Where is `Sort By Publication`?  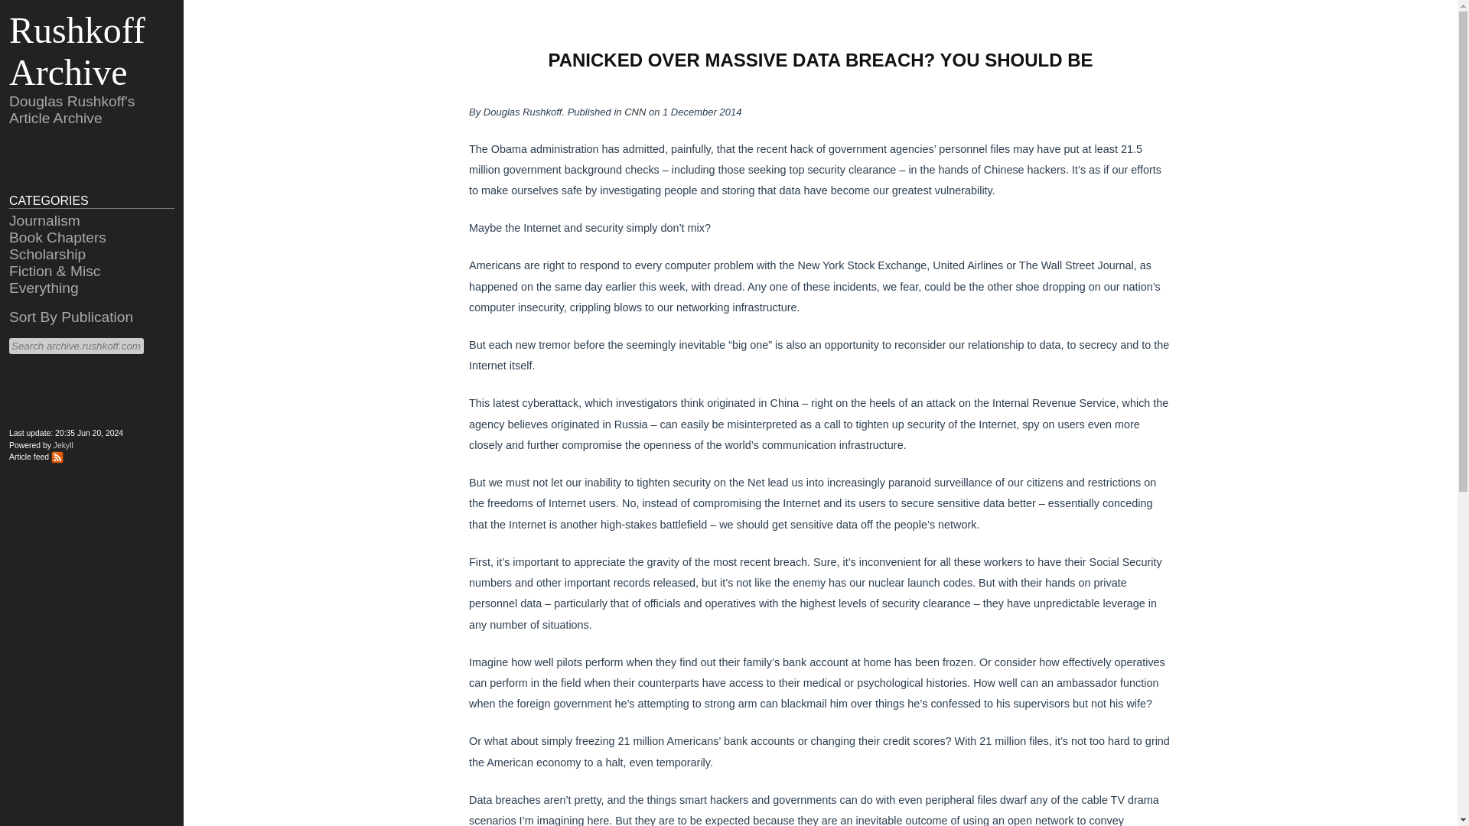 Sort By Publication is located at coordinates (70, 317).